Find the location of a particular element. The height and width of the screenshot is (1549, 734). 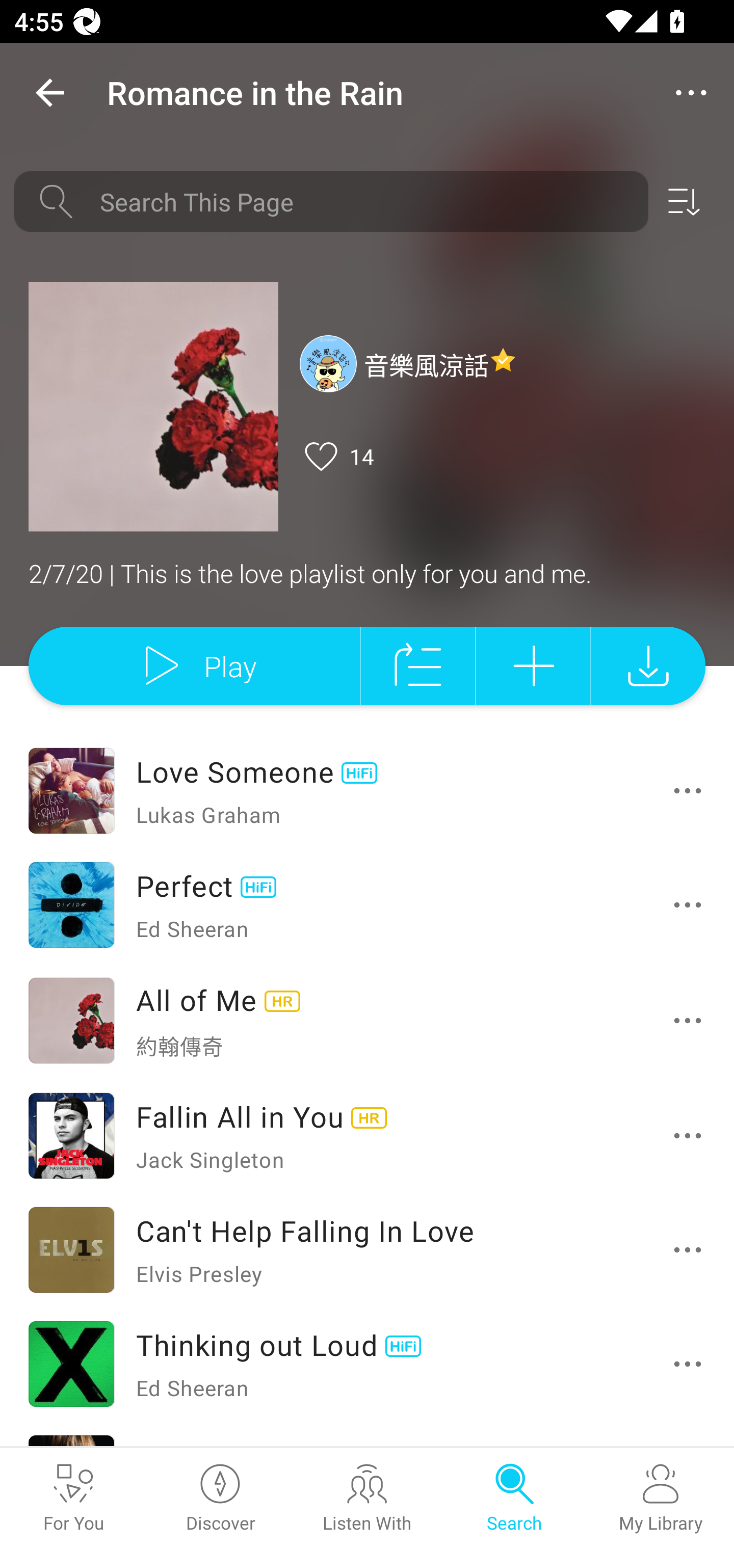

更多操作選項 is located at coordinates (691, 904).